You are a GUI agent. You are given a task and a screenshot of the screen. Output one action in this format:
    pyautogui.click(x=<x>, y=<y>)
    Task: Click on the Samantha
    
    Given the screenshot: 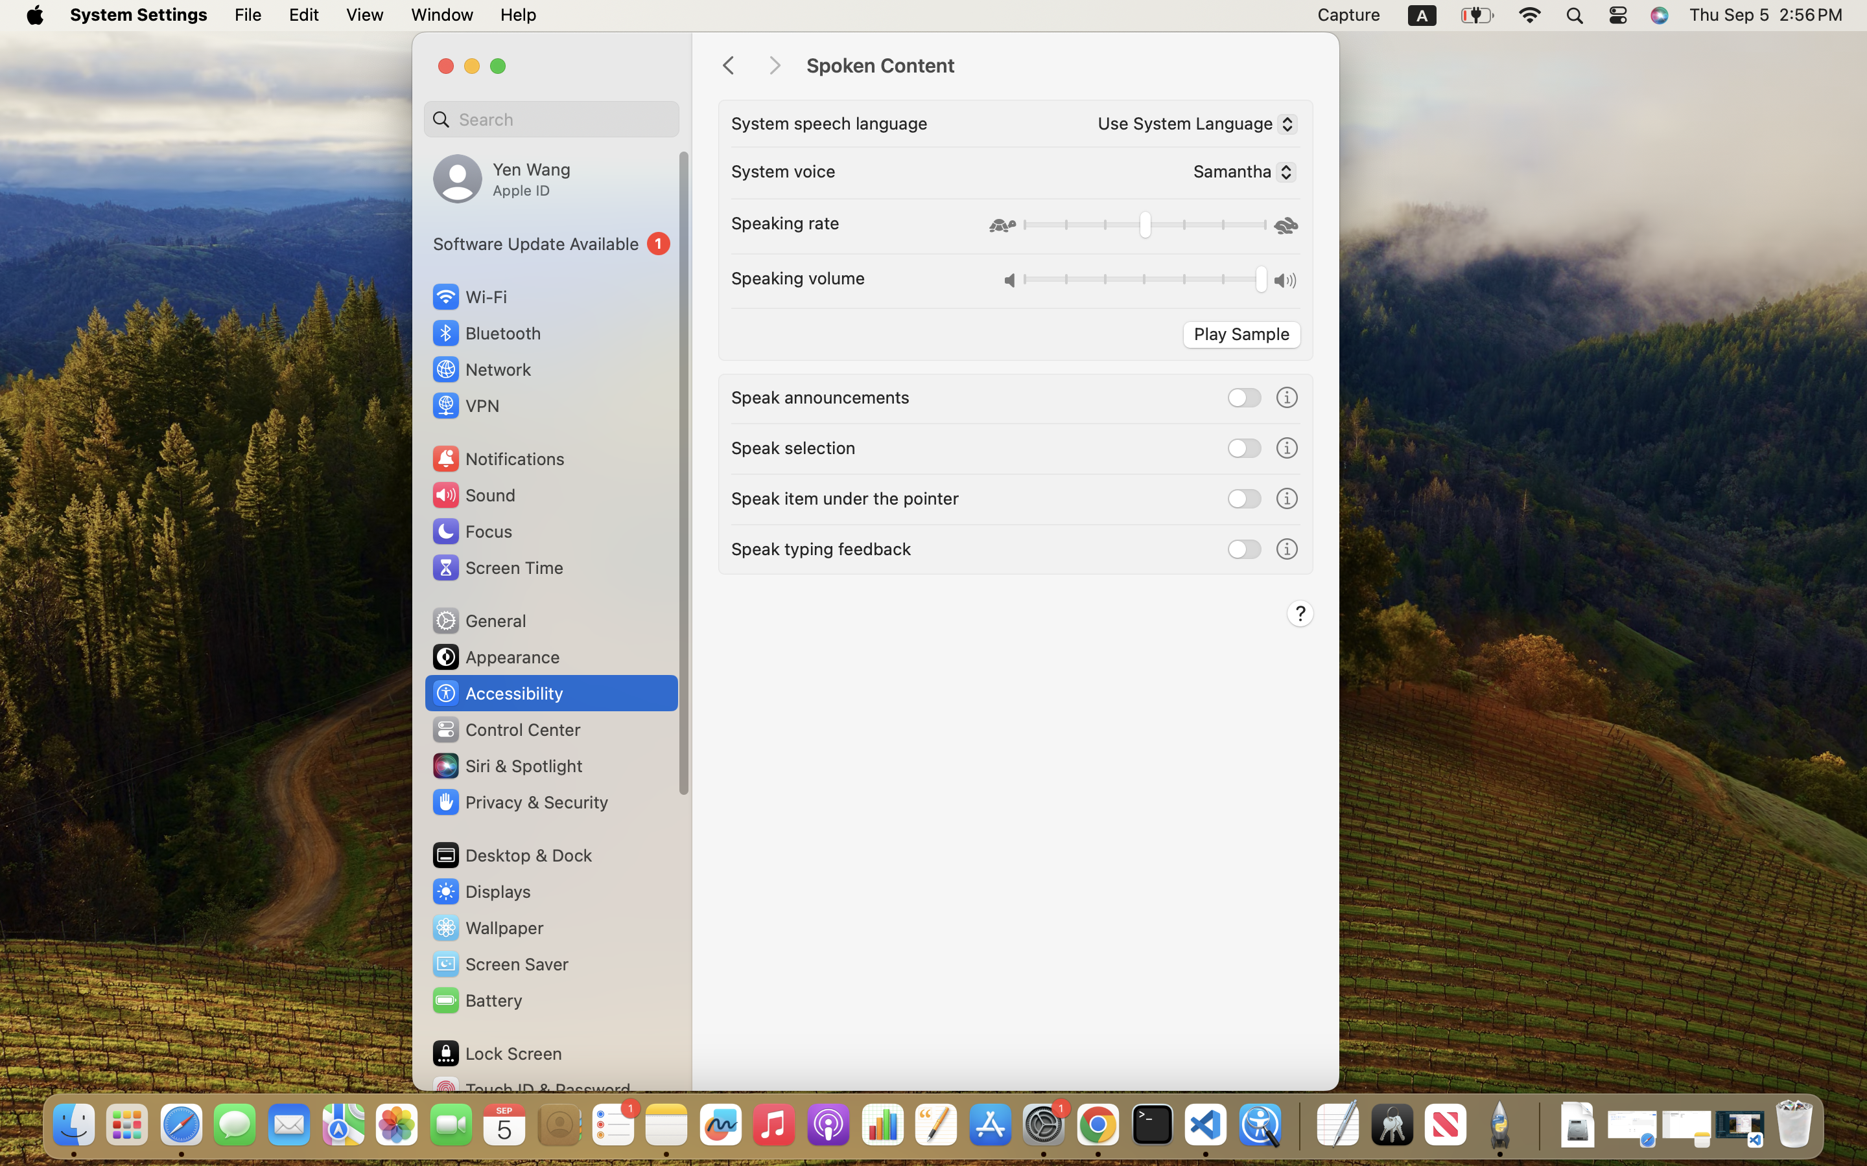 What is the action you would take?
    pyautogui.click(x=1239, y=174)
    